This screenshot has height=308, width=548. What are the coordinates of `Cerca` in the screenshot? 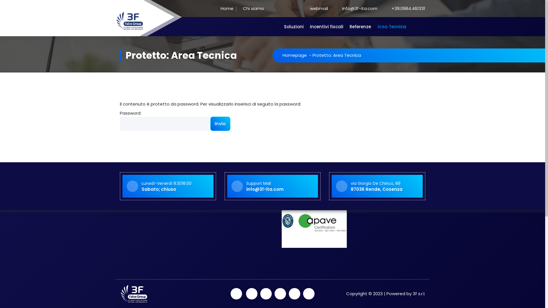 It's located at (416, 128).